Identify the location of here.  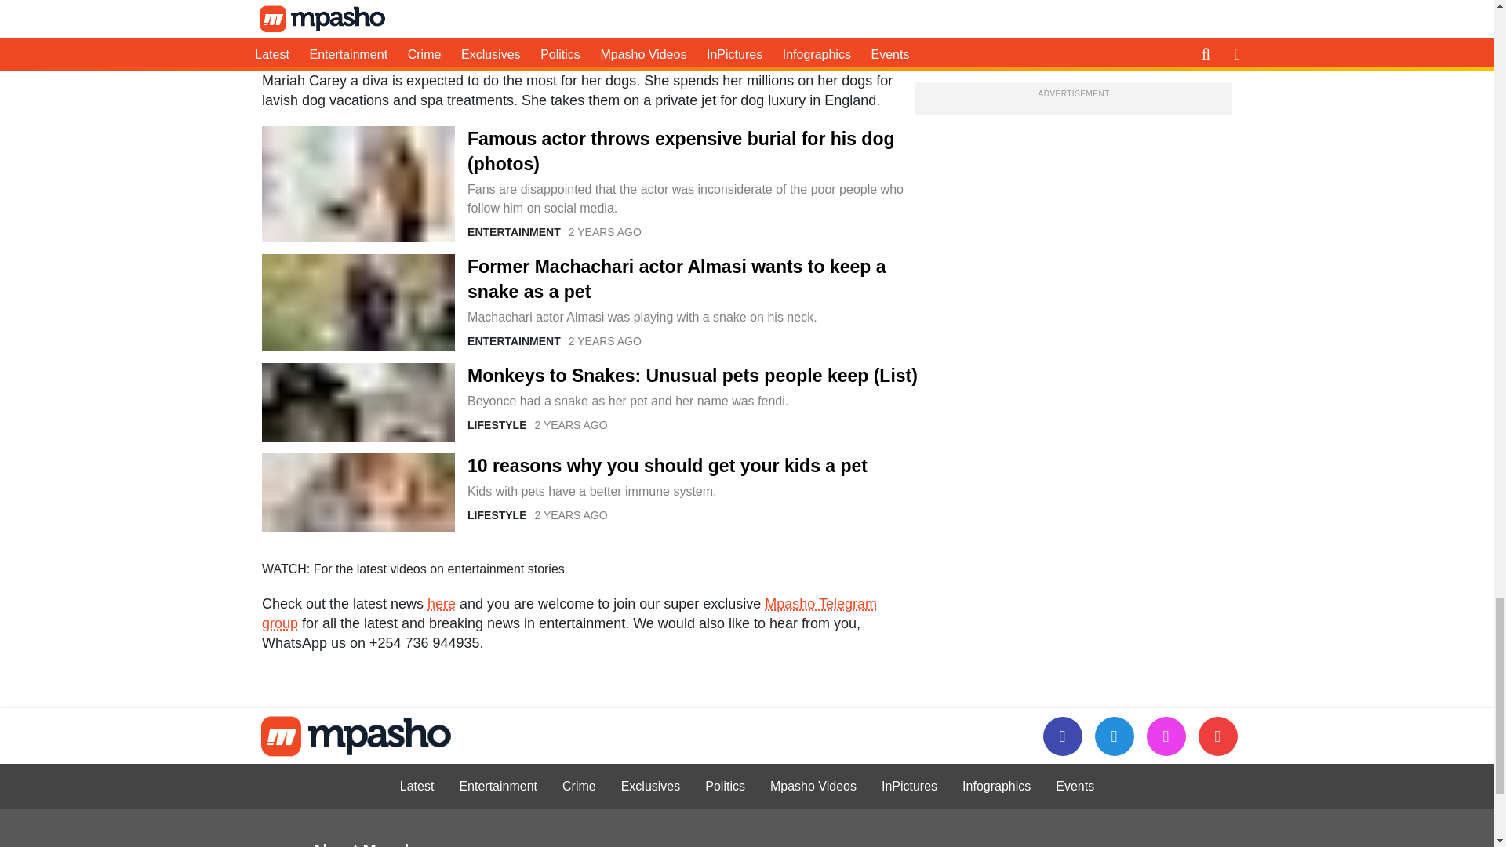
(442, 604).